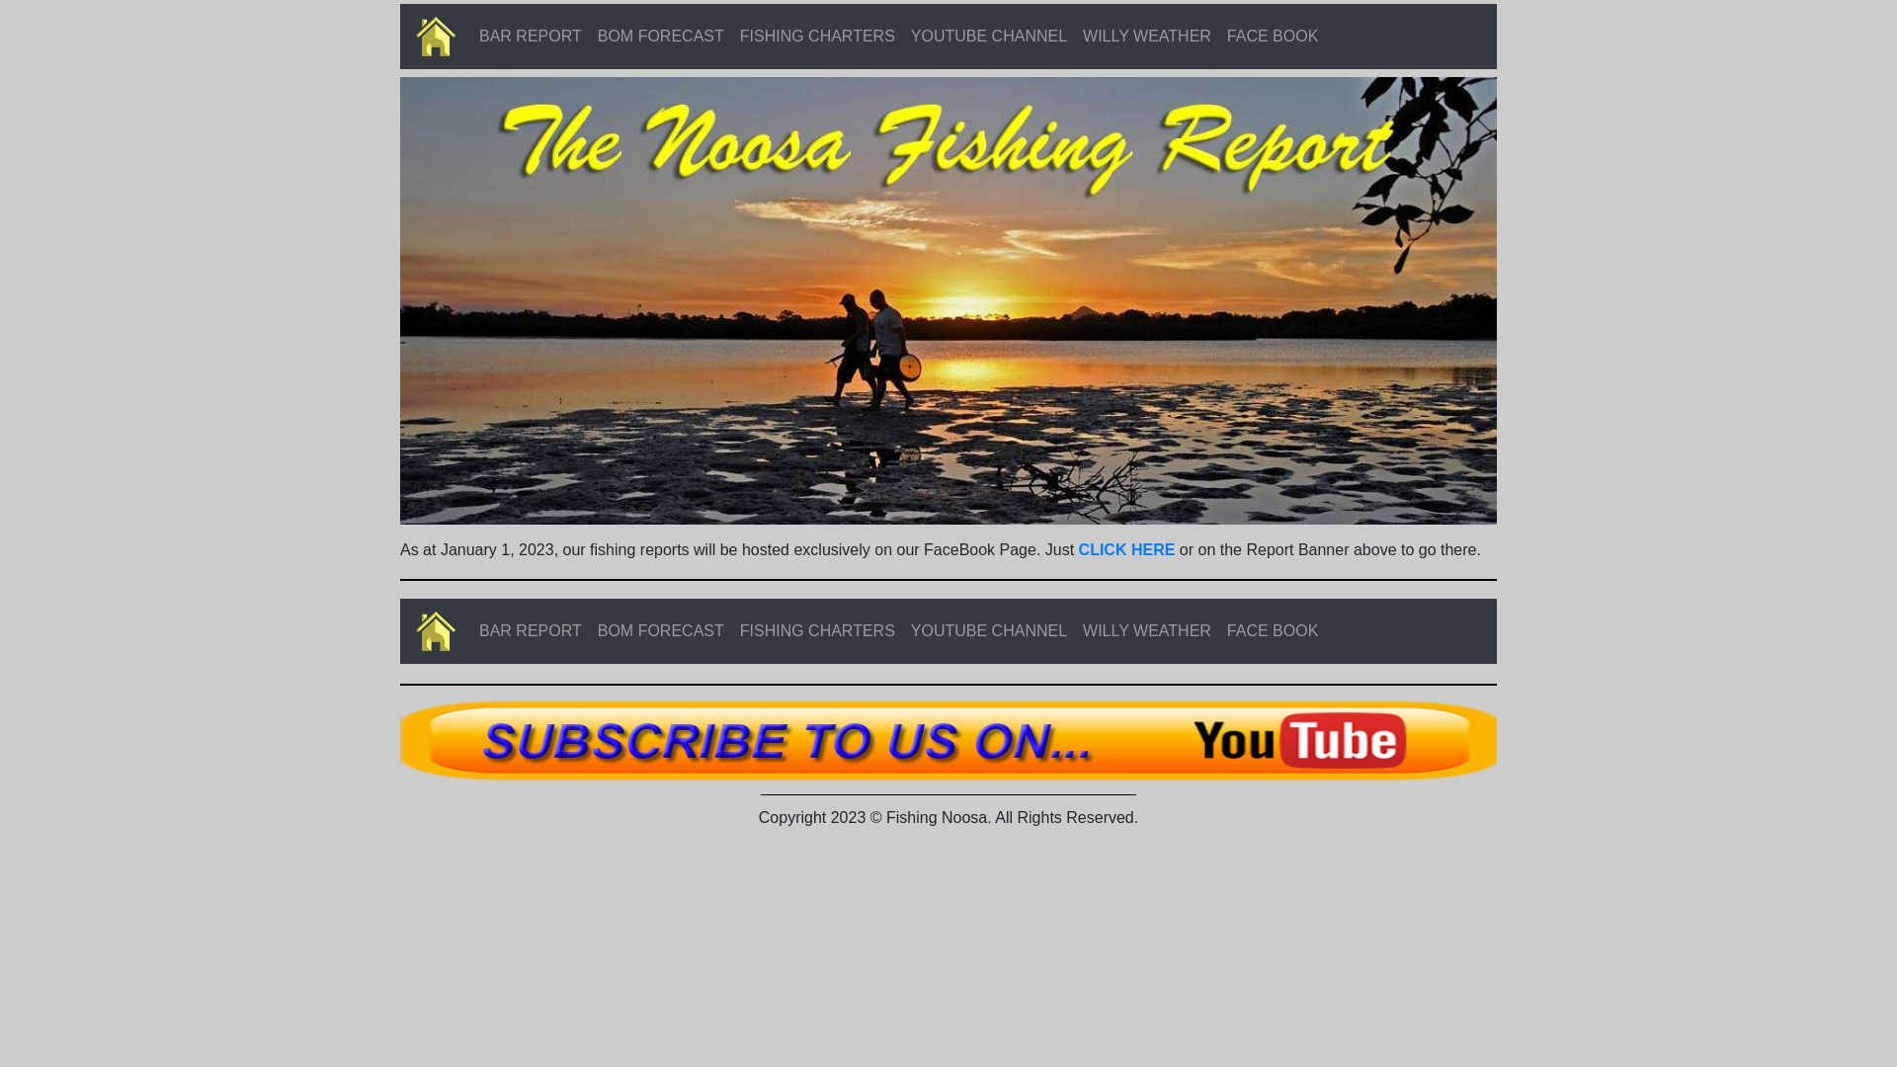 This screenshot has height=1067, width=1897. What do you see at coordinates (818, 631) in the screenshot?
I see `FISHING CHARTERS` at bounding box center [818, 631].